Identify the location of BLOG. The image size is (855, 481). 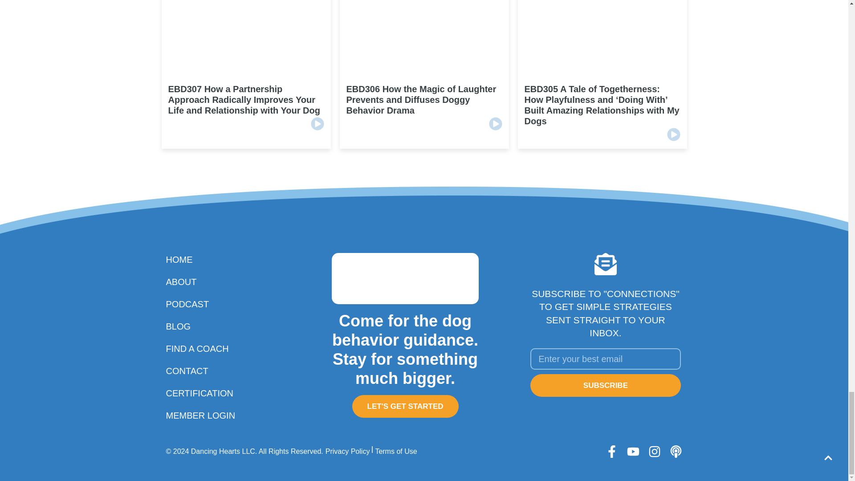
(207, 326).